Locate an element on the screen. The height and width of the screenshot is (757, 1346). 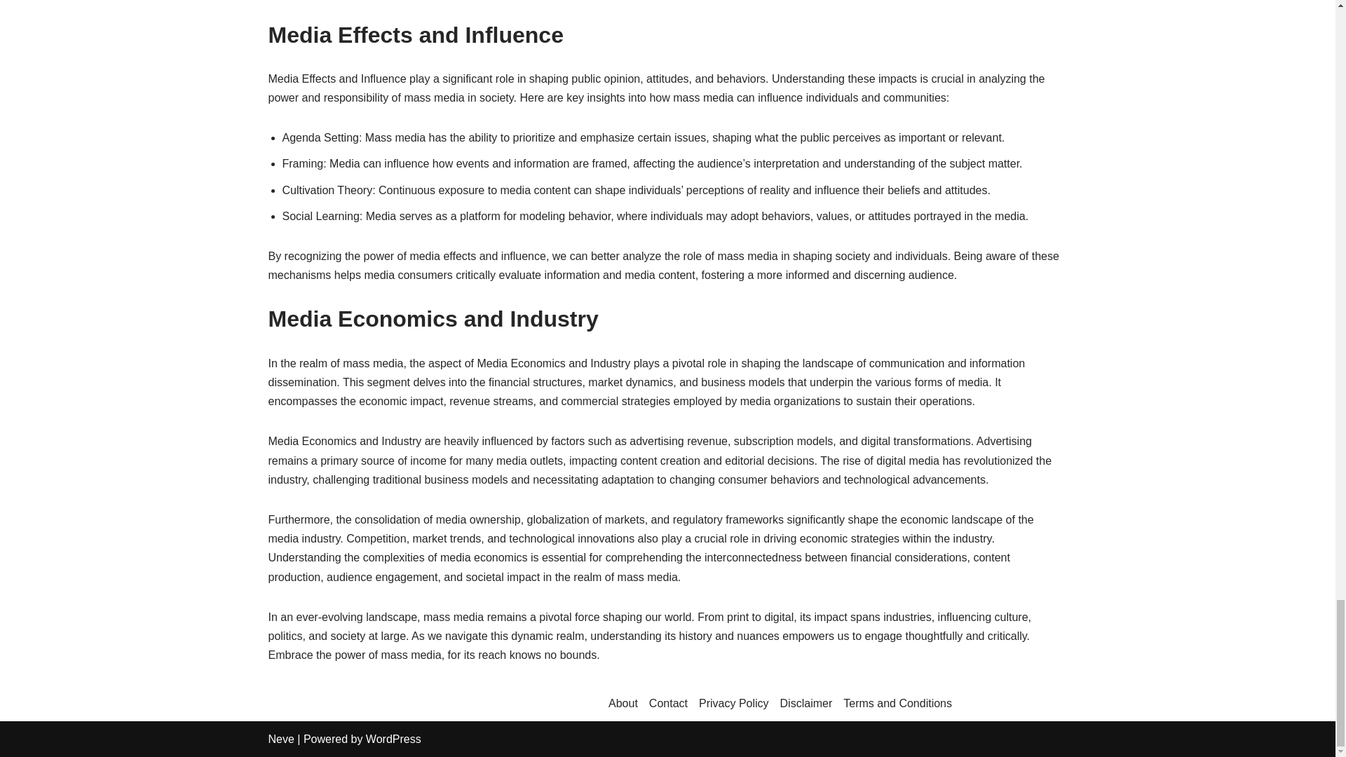
About is located at coordinates (623, 704).